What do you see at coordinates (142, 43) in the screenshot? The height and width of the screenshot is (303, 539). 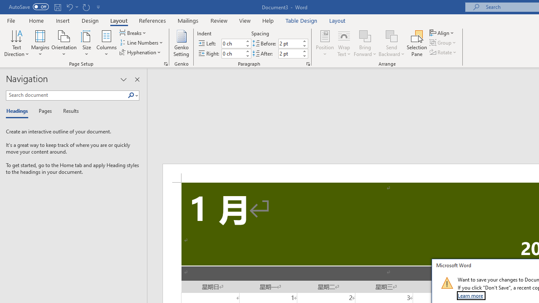 I see `Line Numbers` at bounding box center [142, 43].